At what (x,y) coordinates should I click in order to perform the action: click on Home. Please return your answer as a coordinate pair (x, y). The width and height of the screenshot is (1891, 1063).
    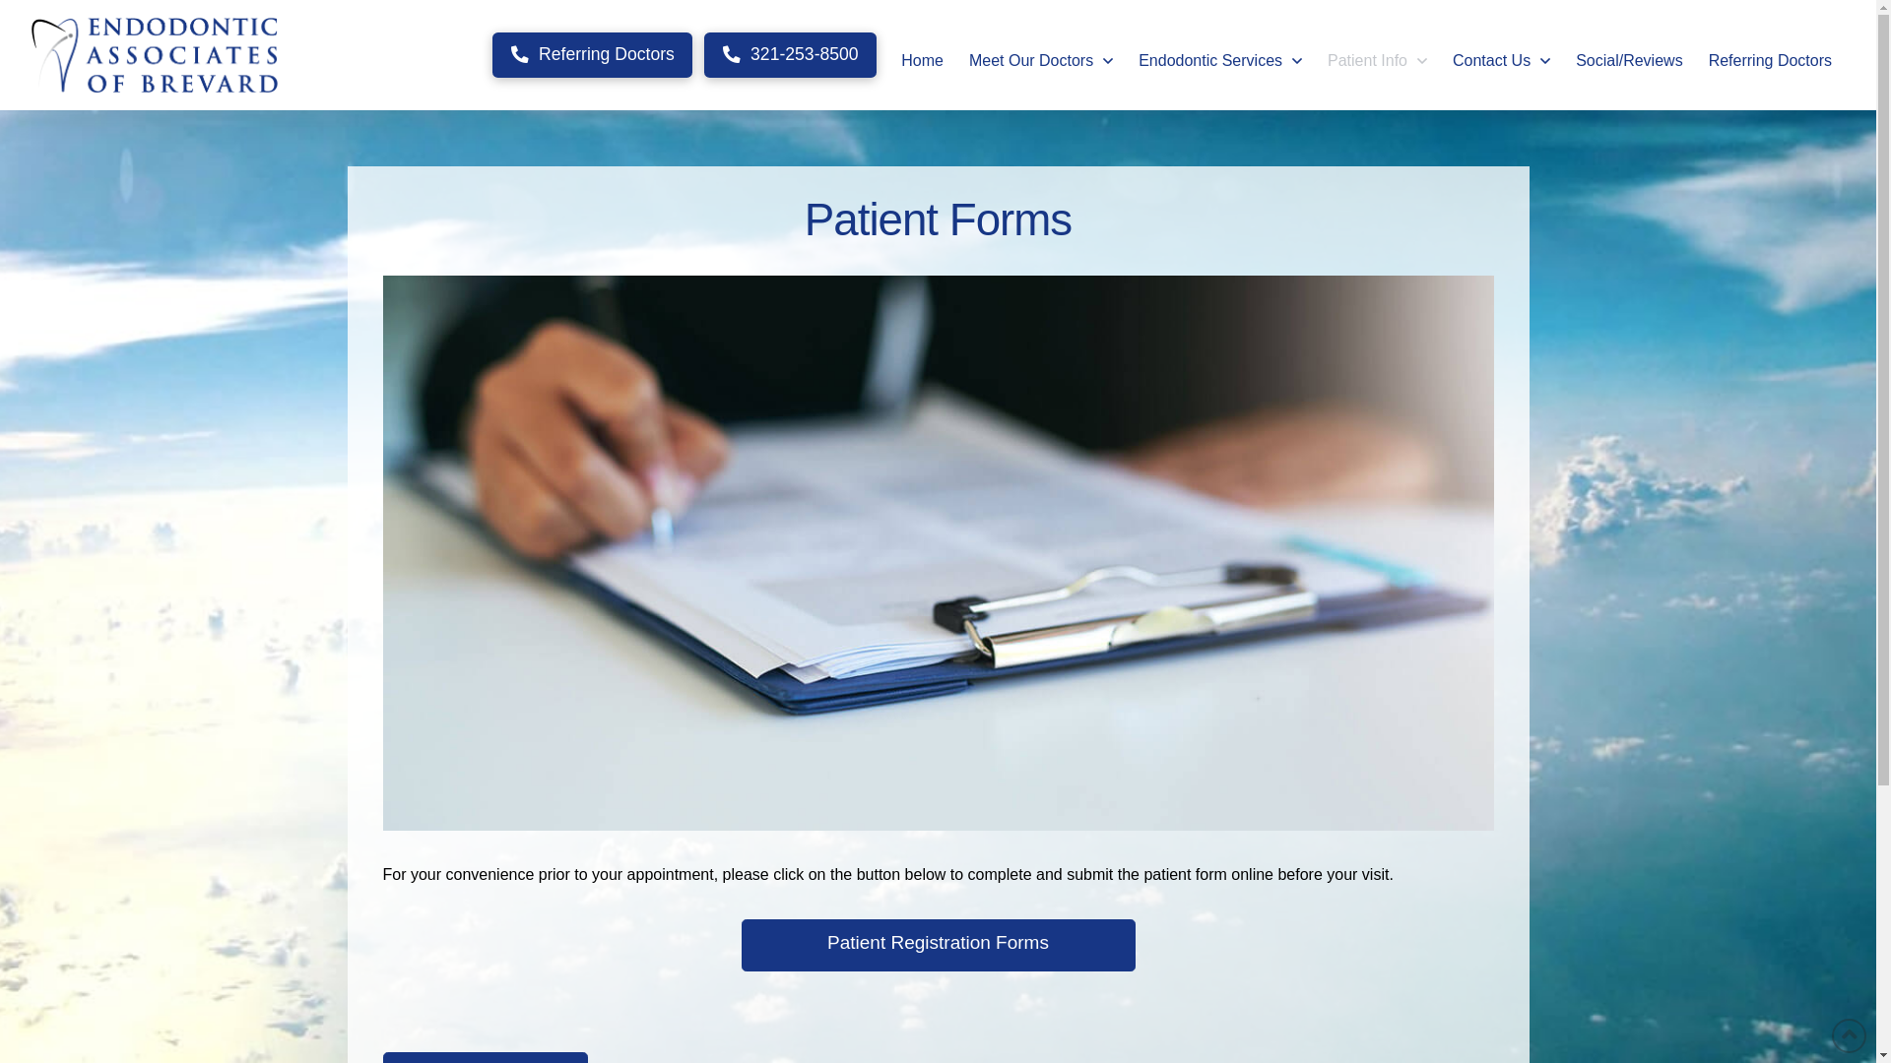
    Looking at the image, I should click on (922, 55).